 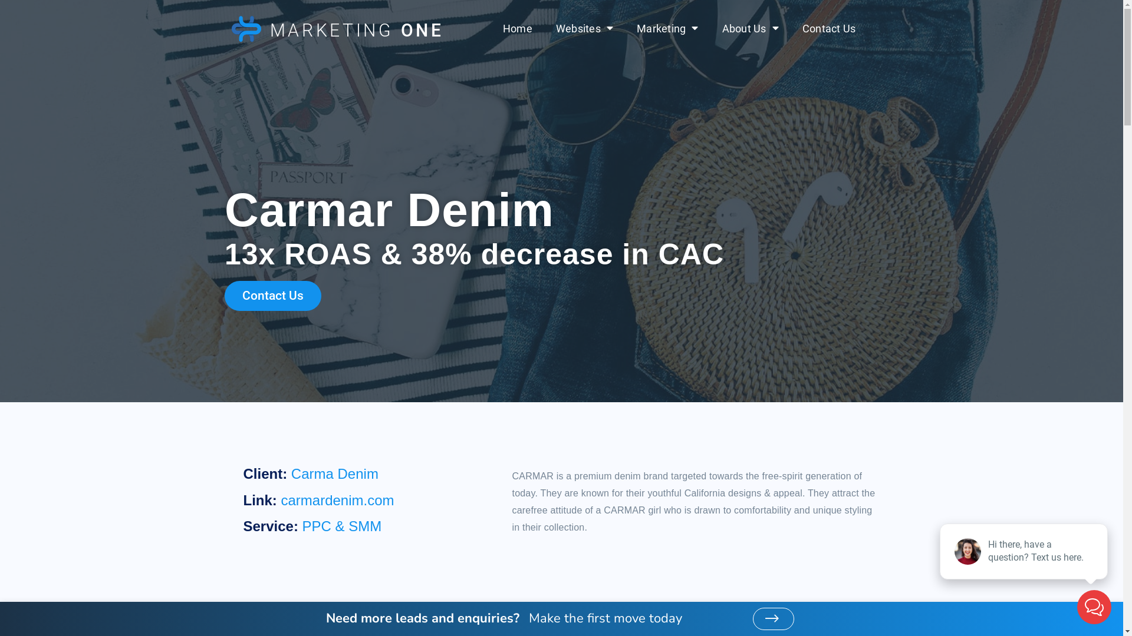 What do you see at coordinates (335, 473) in the screenshot?
I see `Carma Denim` at bounding box center [335, 473].